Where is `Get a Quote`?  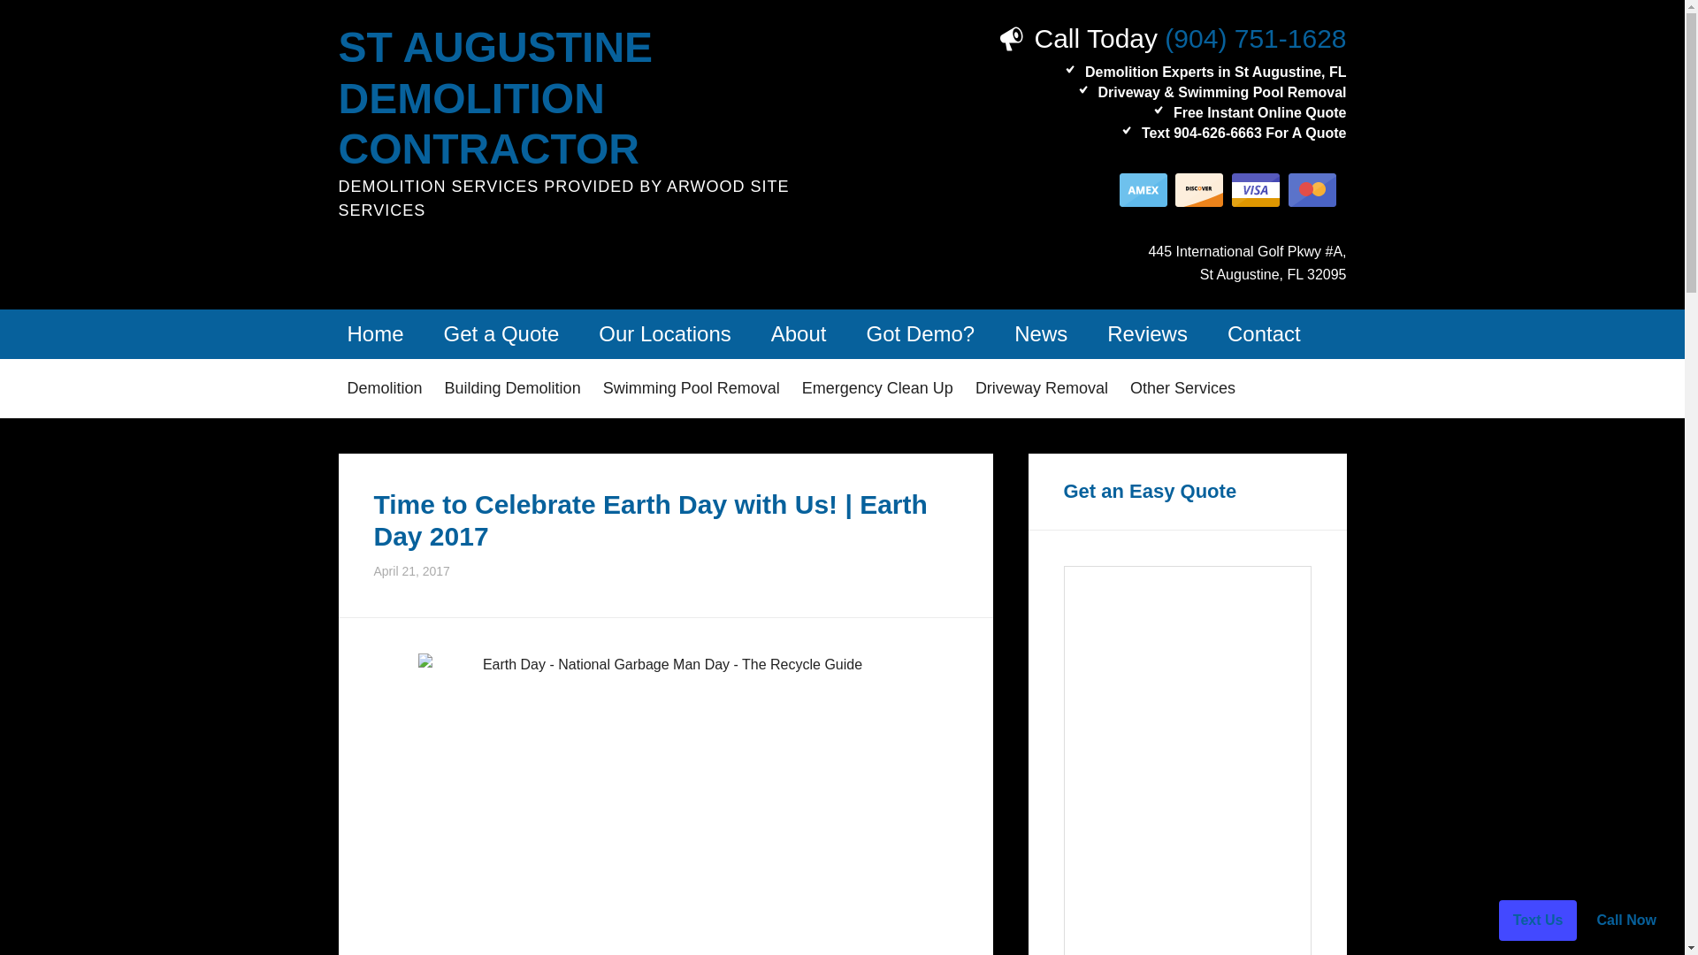 Get a Quote is located at coordinates (501, 334).